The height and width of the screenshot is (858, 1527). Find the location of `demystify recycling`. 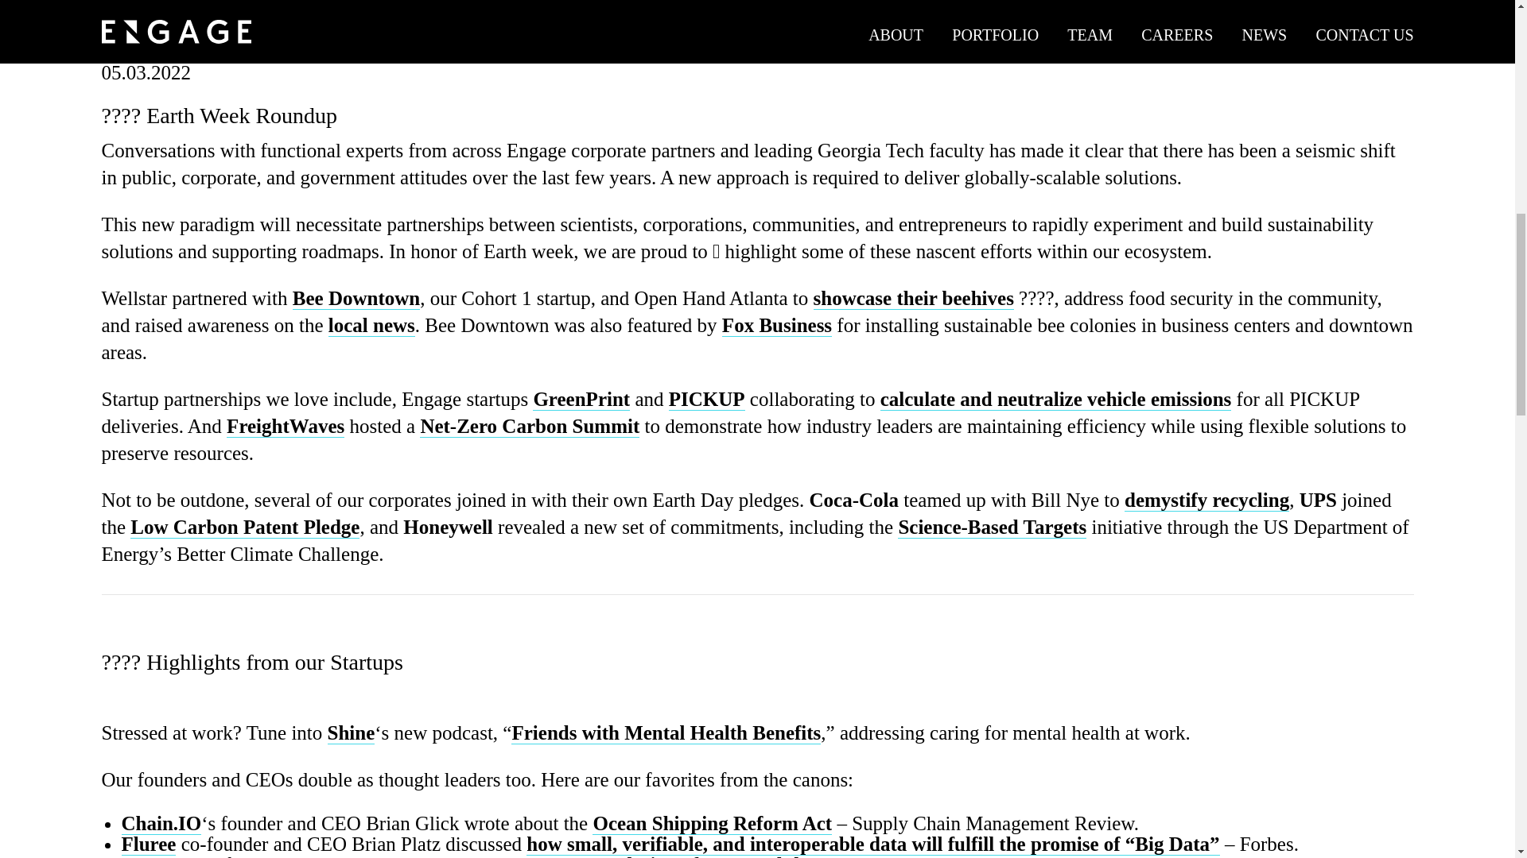

demystify recycling is located at coordinates (1206, 500).